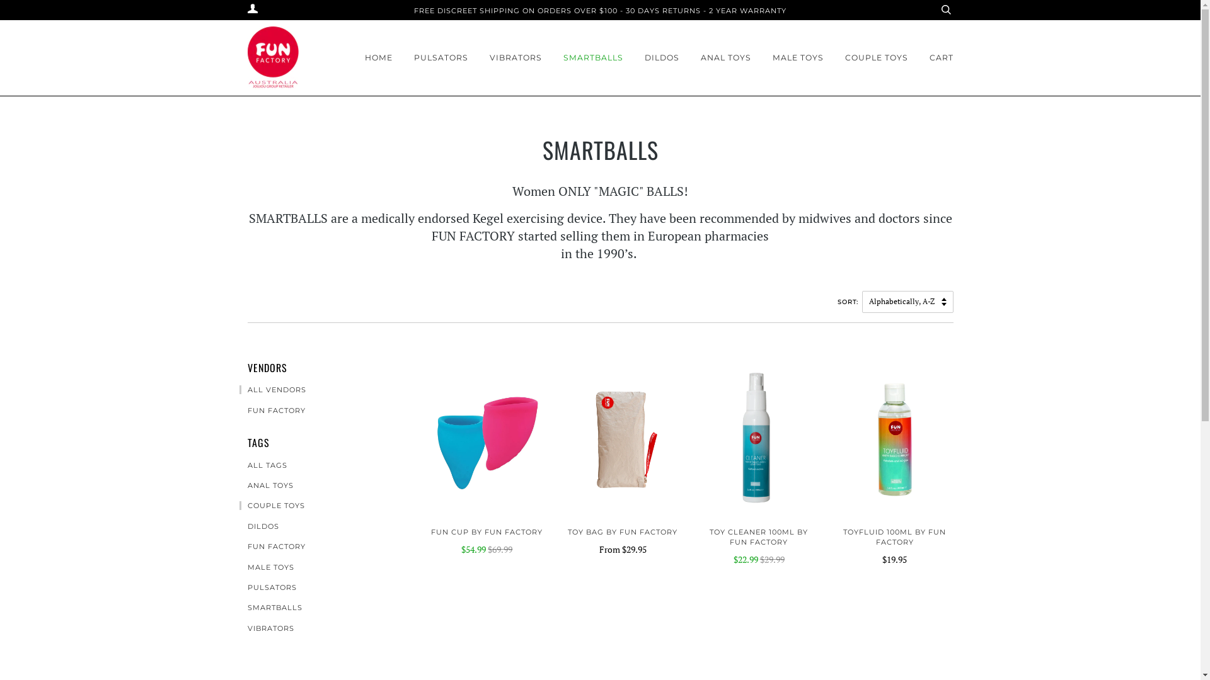  Describe the element at coordinates (272, 411) in the screenshot. I see `FUN FACTORY` at that location.